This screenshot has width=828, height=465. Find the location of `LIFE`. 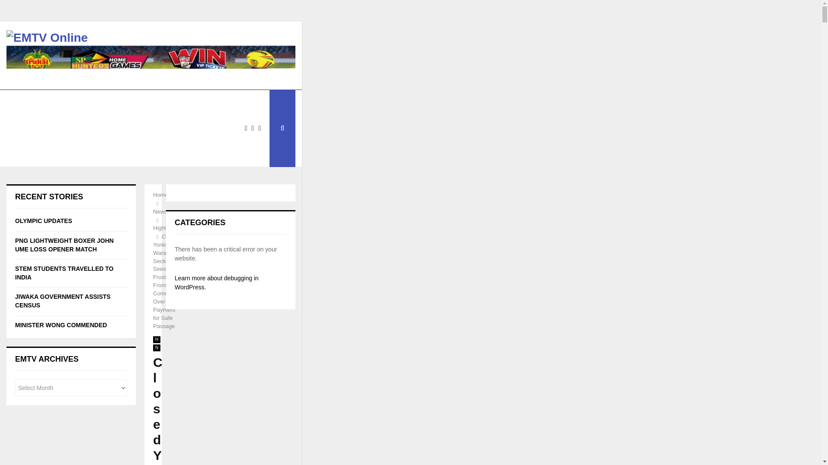

LIFE is located at coordinates (65, 128).